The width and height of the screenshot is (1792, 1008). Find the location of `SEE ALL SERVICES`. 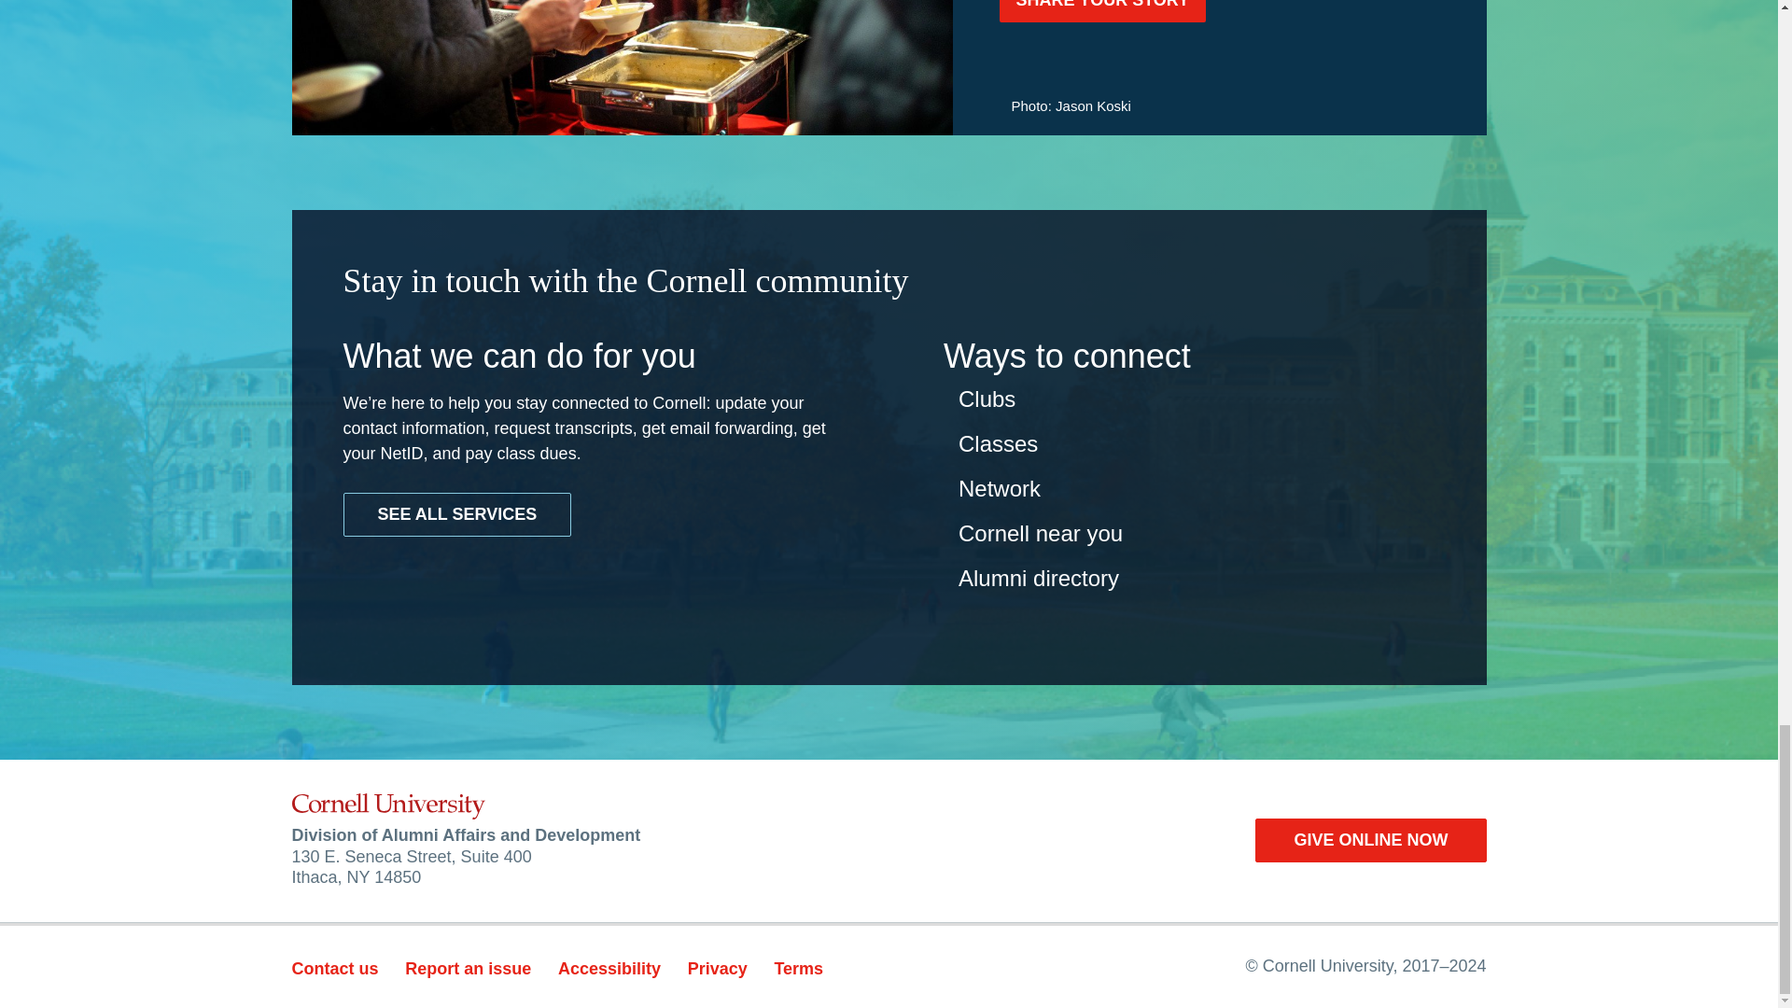

SEE ALL SERVICES is located at coordinates (457, 514).